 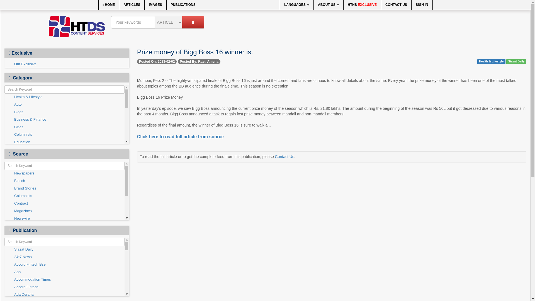 I want to click on Auto, so click(x=64, y=104).